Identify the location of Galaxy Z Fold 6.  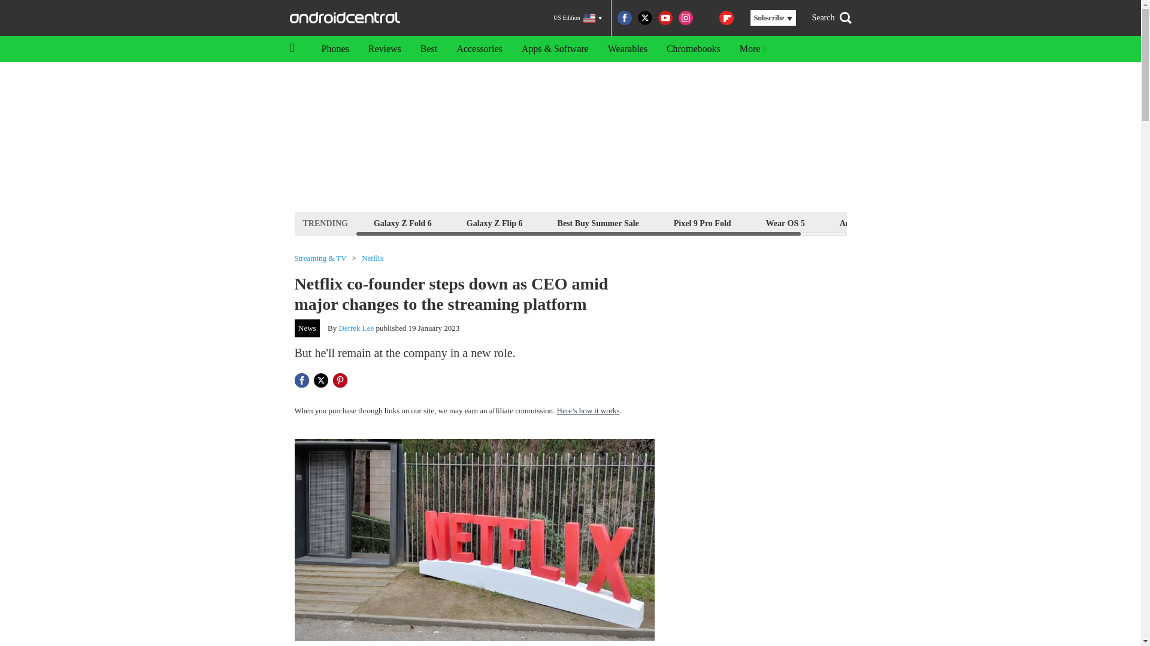
(402, 223).